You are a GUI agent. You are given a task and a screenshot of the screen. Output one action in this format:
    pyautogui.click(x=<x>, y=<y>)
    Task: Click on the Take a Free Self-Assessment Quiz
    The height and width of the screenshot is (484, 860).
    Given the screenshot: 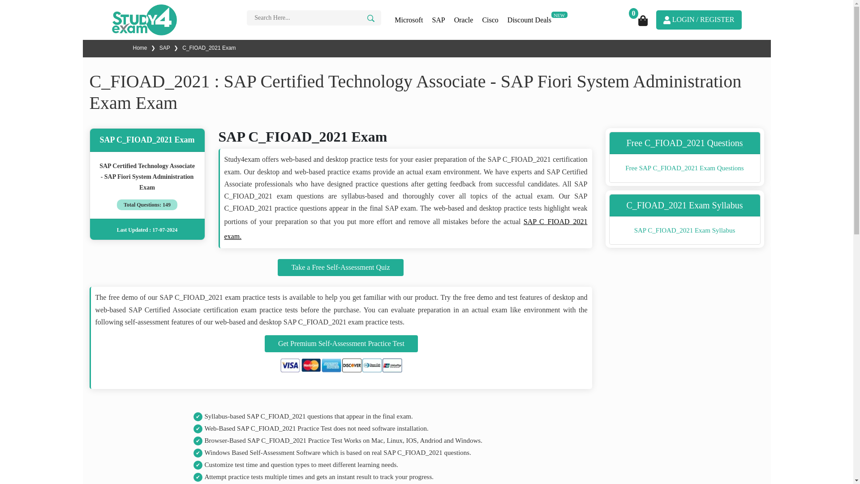 What is the action you would take?
    pyautogui.click(x=340, y=267)
    